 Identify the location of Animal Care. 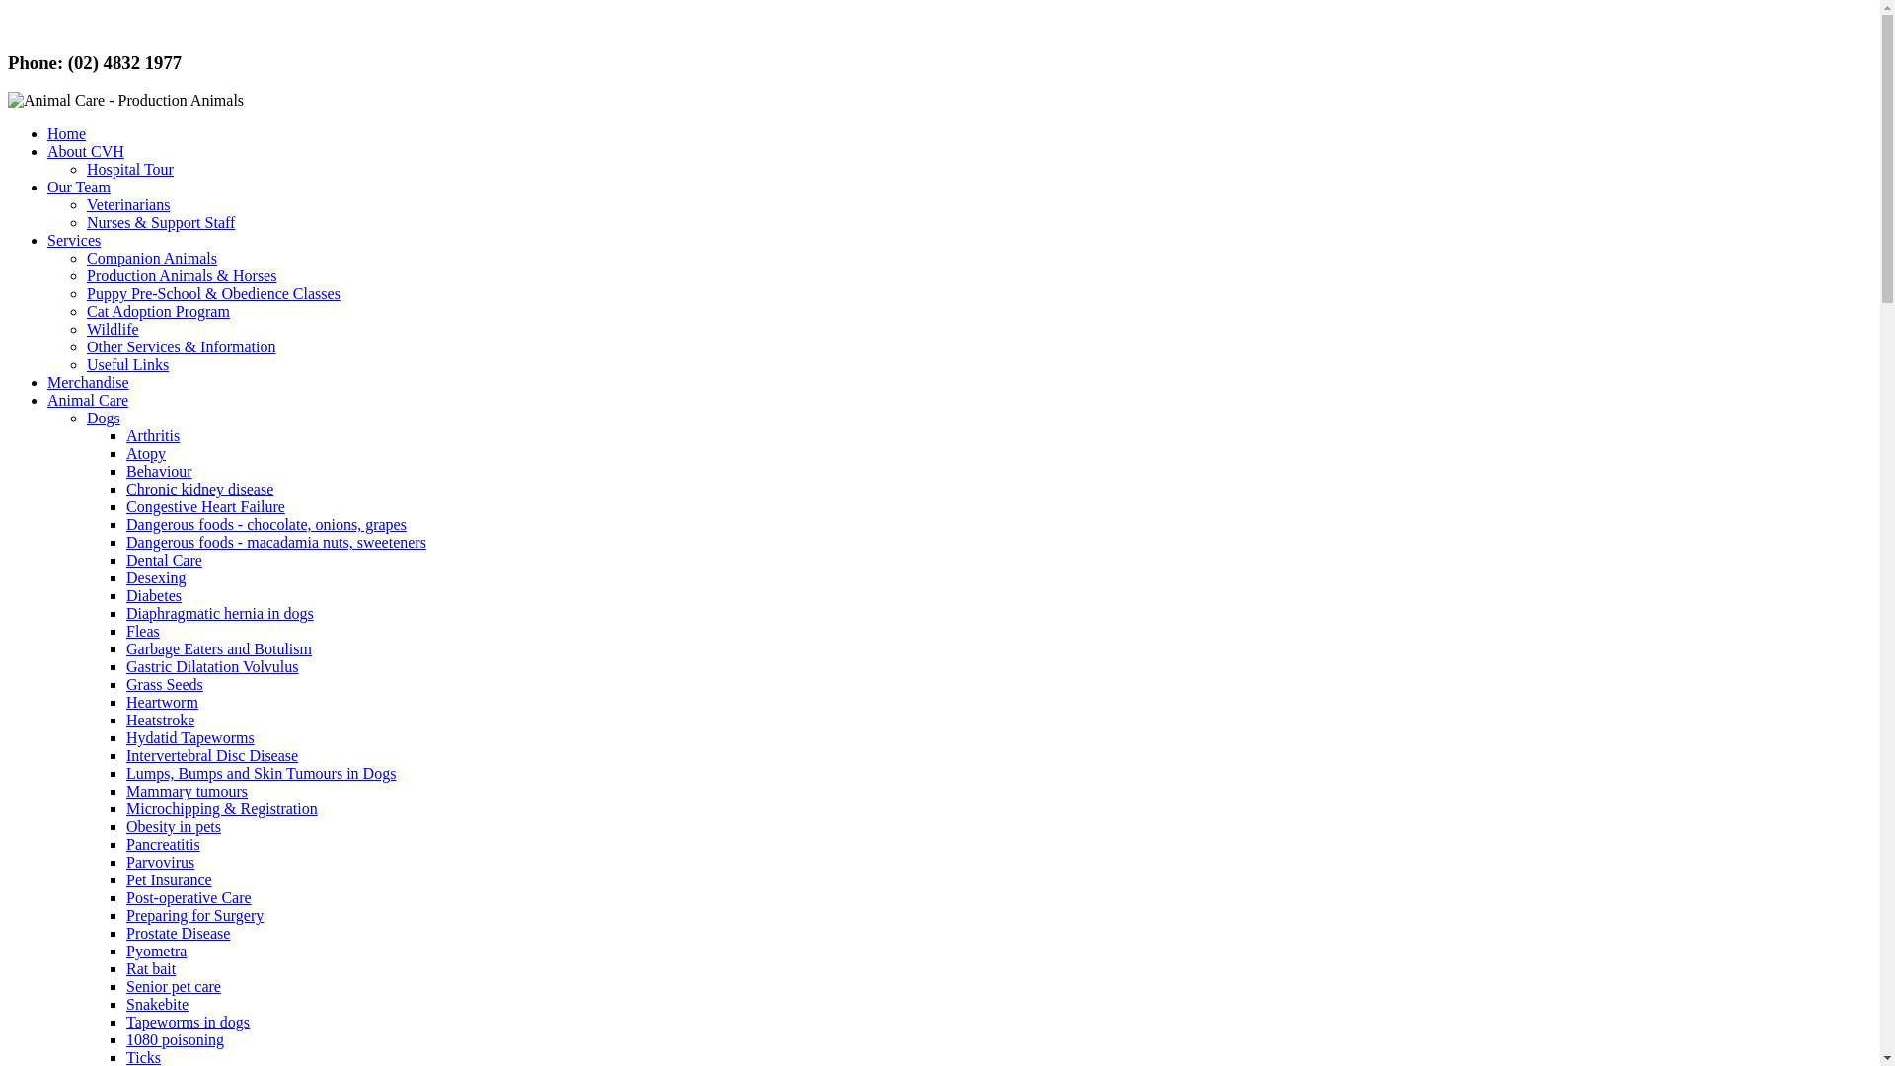
(88, 401).